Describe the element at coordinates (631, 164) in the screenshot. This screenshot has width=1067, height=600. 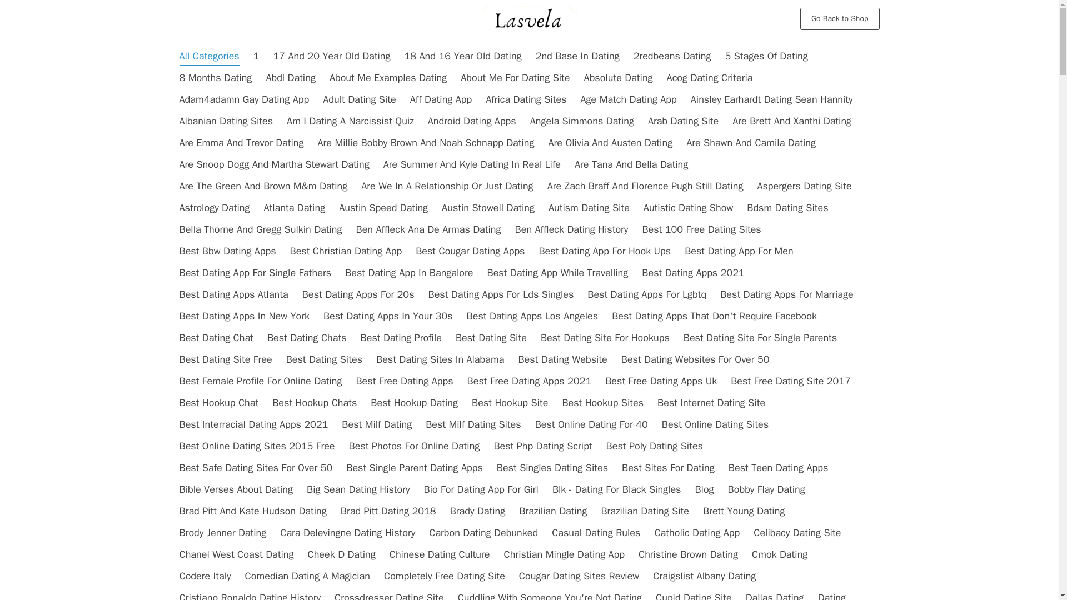
I see `Are Tana And Bella Dating` at that location.